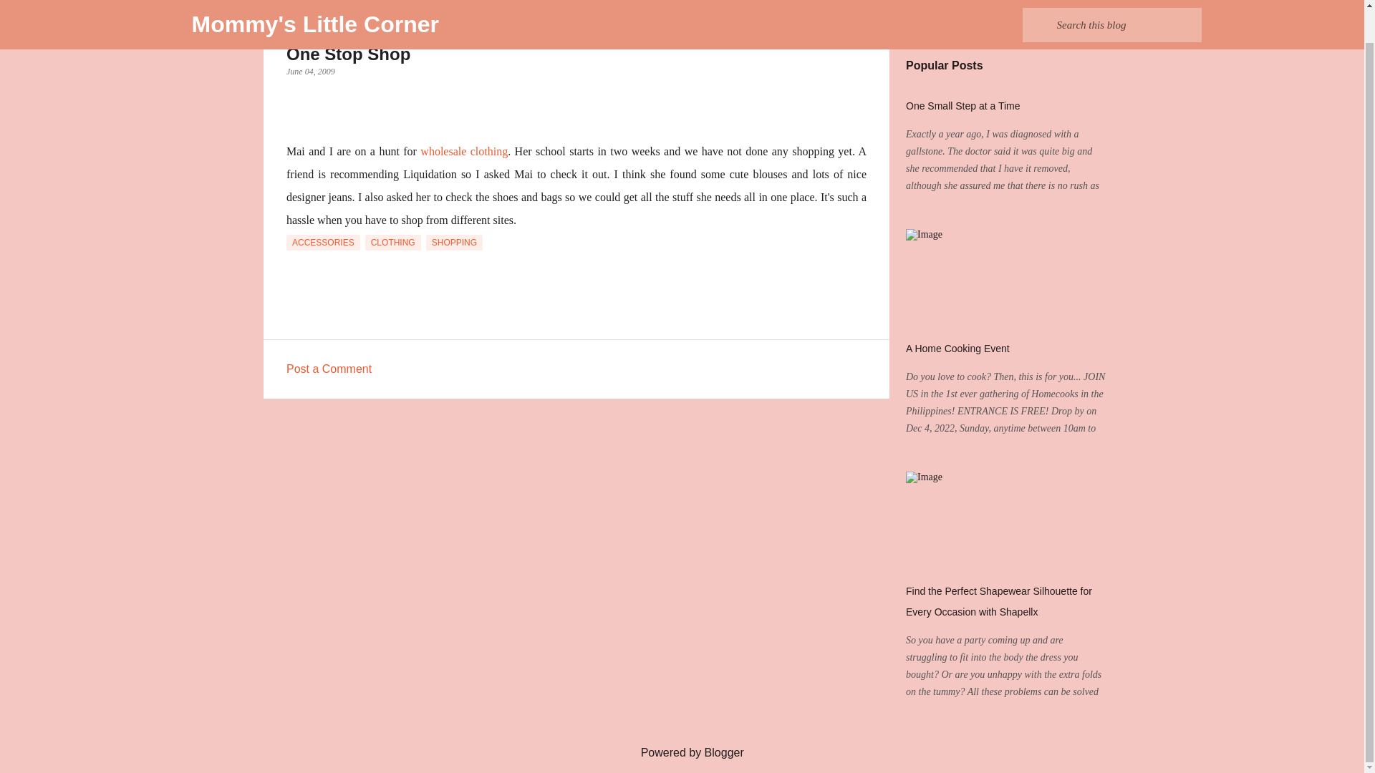  I want to click on wholesale clothing, so click(464, 152).